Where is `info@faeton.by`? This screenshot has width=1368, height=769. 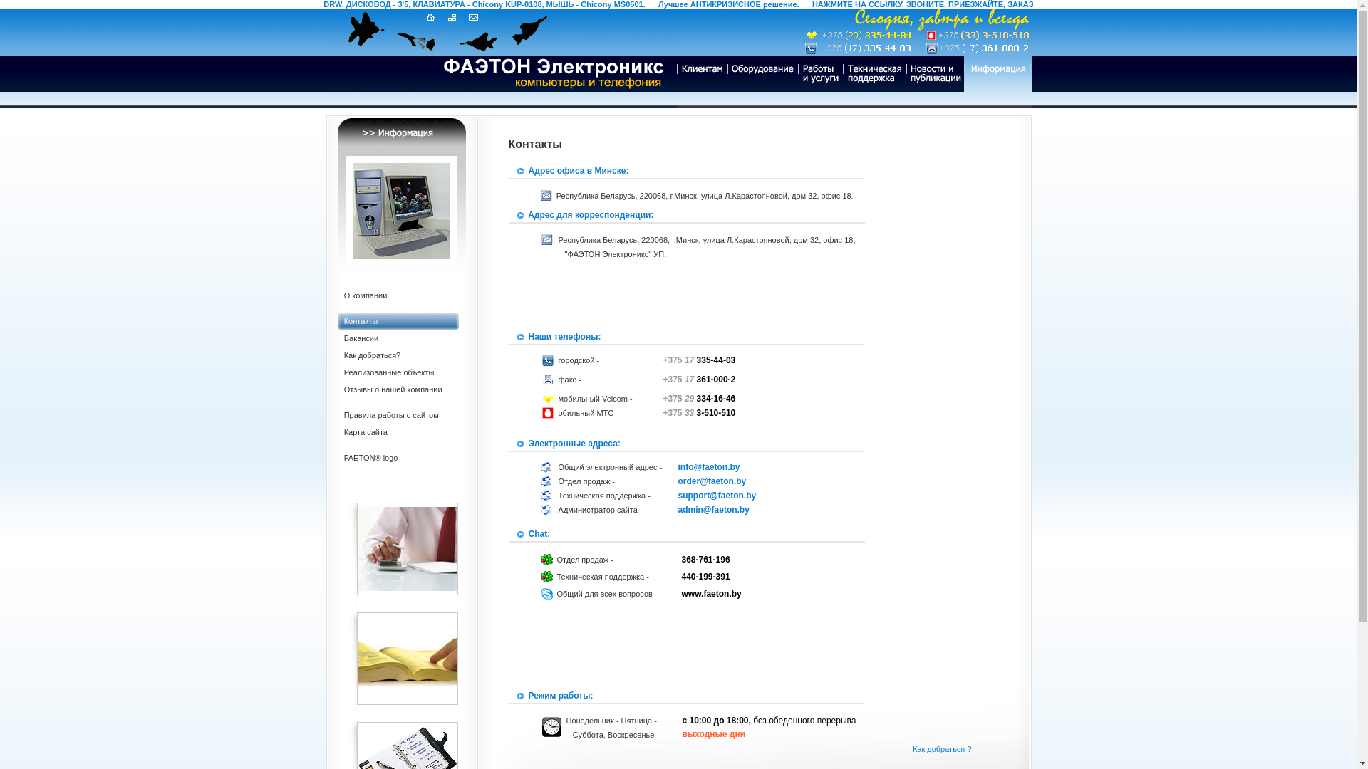 info@faeton.by is located at coordinates (710, 467).